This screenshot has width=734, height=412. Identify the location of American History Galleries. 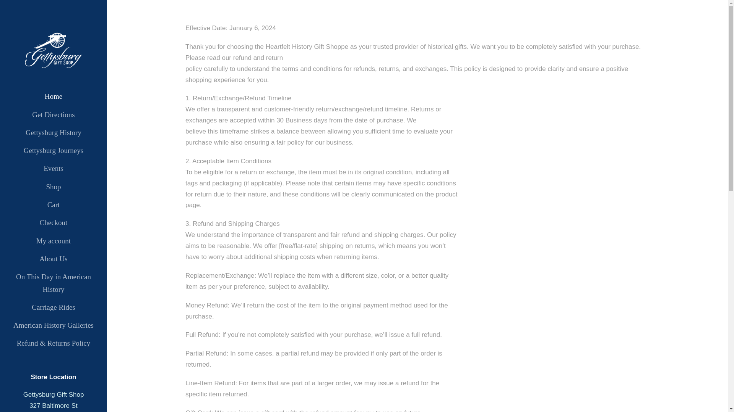
(54, 325).